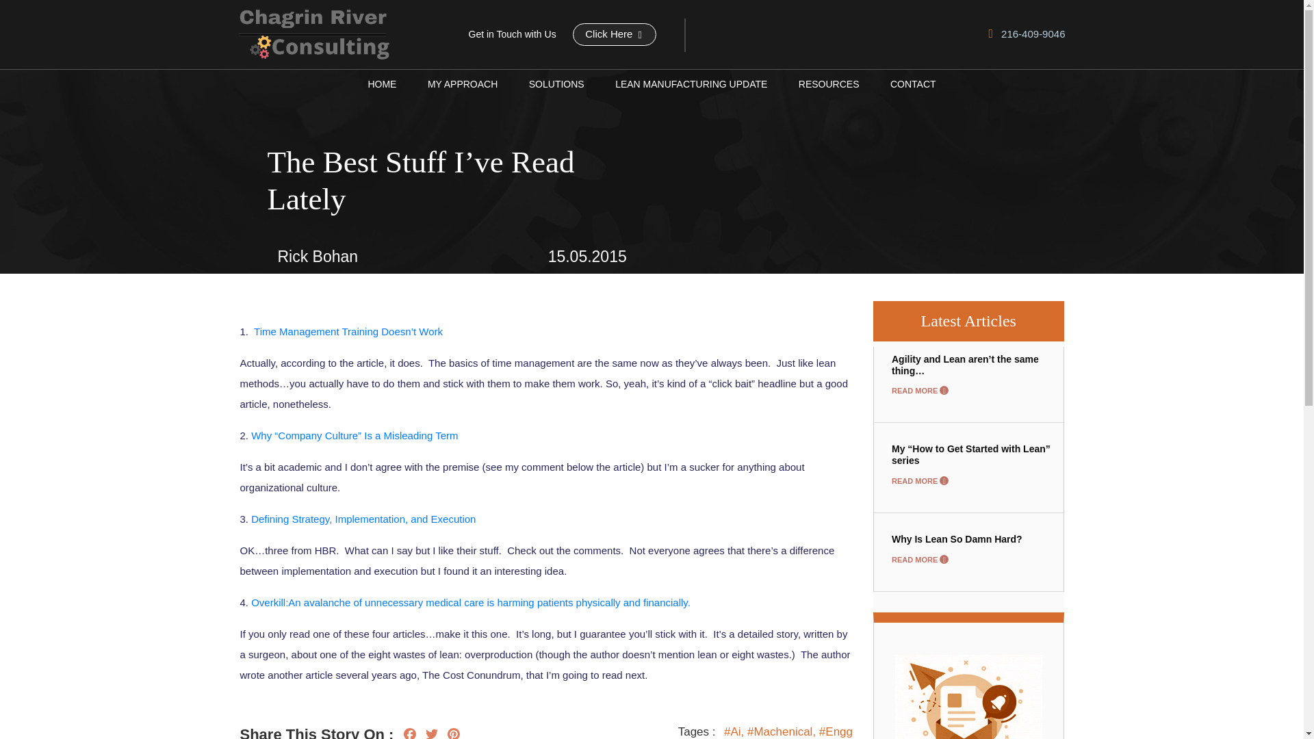  What do you see at coordinates (1026, 34) in the screenshot?
I see `216-409-9046` at bounding box center [1026, 34].